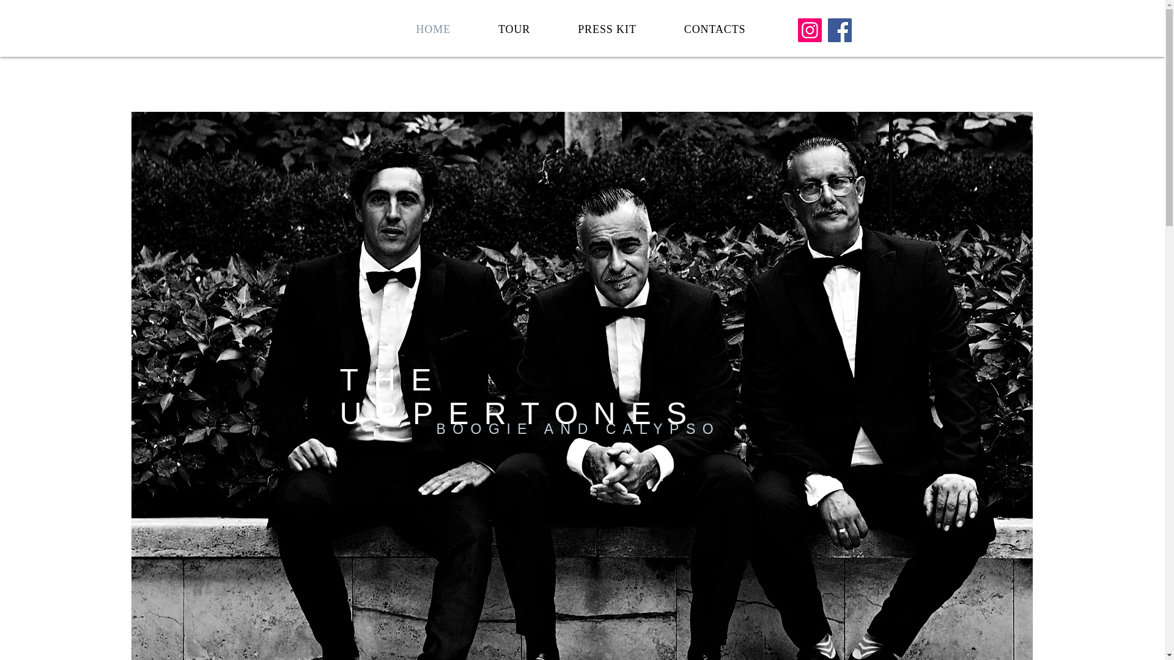 This screenshot has width=1174, height=660. Describe the element at coordinates (514, 29) in the screenshot. I see `TOUR` at that location.